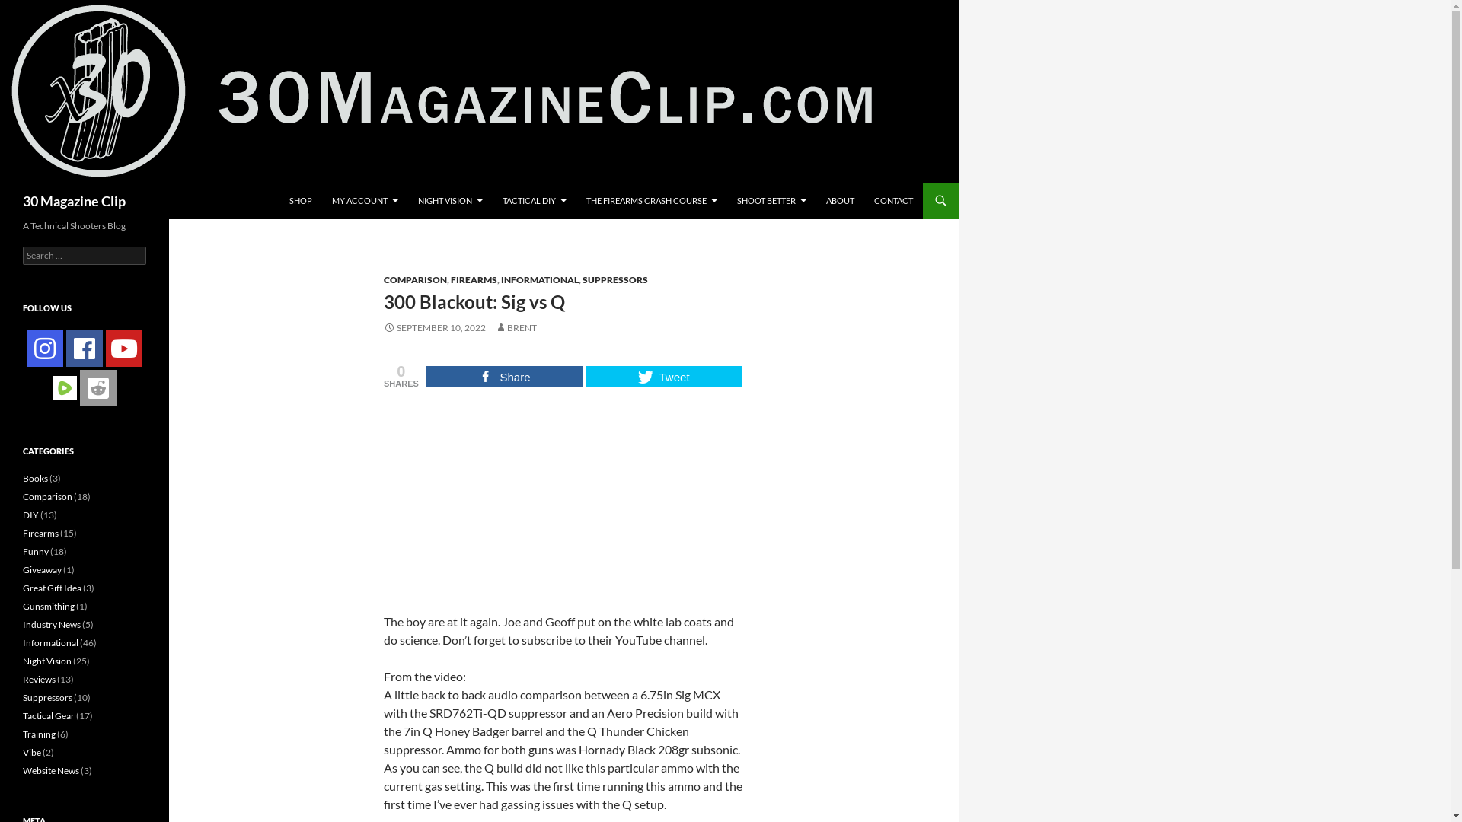 This screenshot has width=1462, height=822. Describe the element at coordinates (49, 715) in the screenshot. I see `Tactical Gear` at that location.